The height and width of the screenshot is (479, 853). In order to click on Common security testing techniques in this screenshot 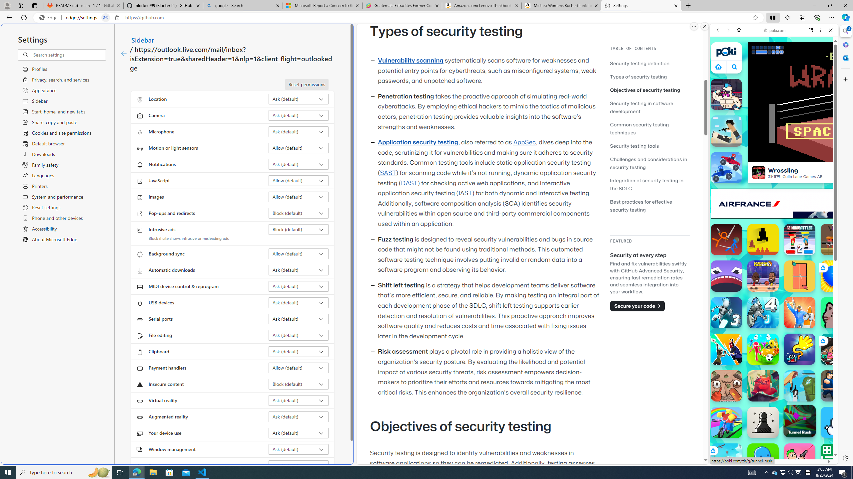, I will do `click(639, 128)`.